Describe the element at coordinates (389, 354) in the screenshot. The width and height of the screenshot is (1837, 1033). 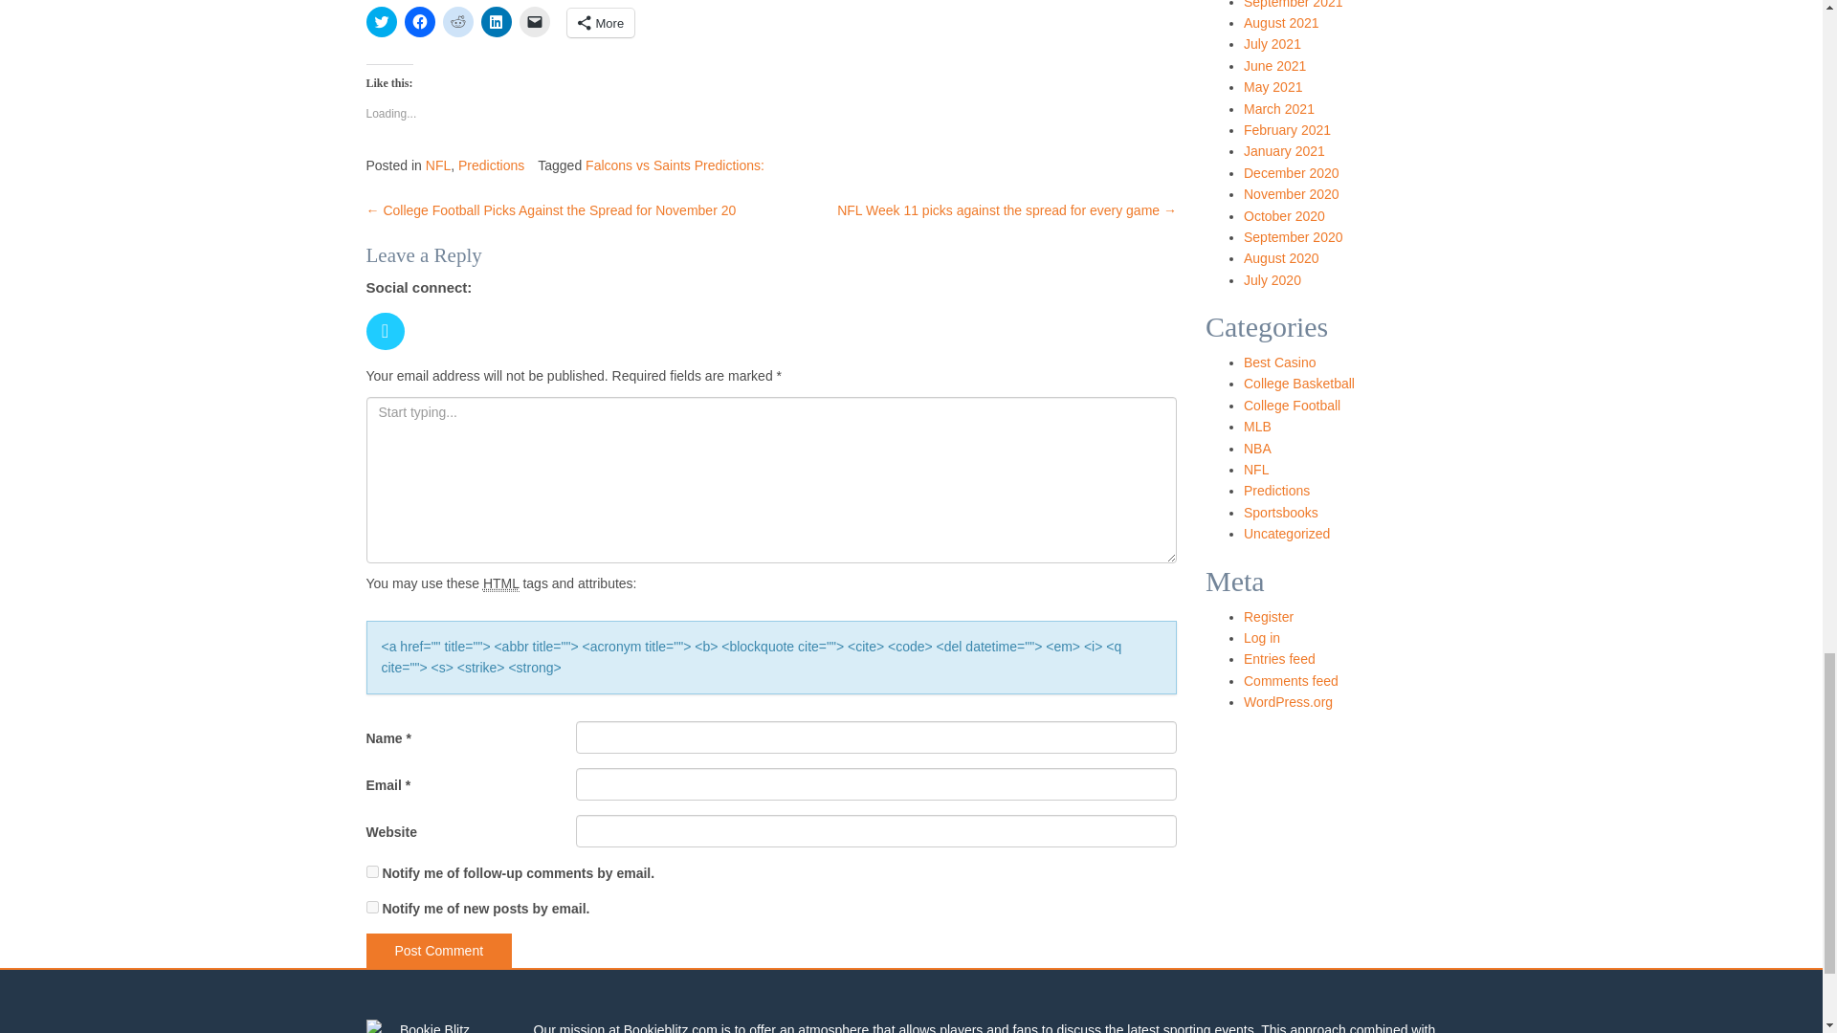
I see `Login with twitter` at that location.